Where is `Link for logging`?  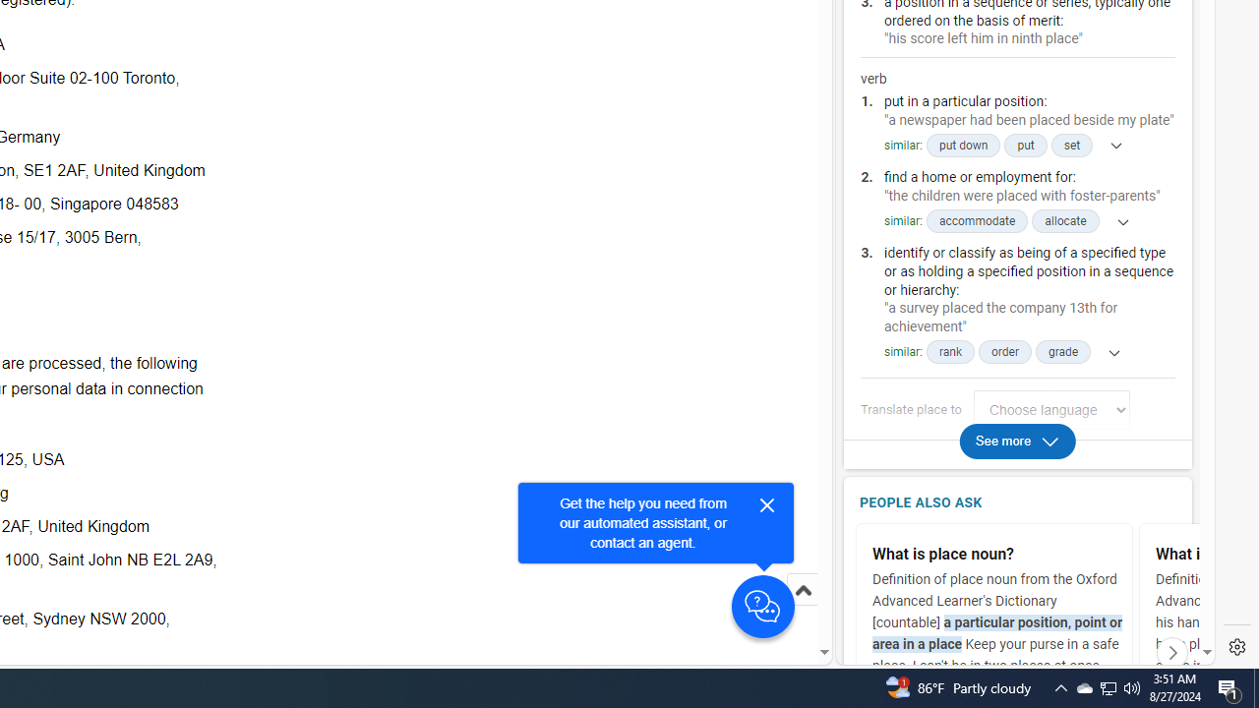
Link for logging is located at coordinates (1056, 409).